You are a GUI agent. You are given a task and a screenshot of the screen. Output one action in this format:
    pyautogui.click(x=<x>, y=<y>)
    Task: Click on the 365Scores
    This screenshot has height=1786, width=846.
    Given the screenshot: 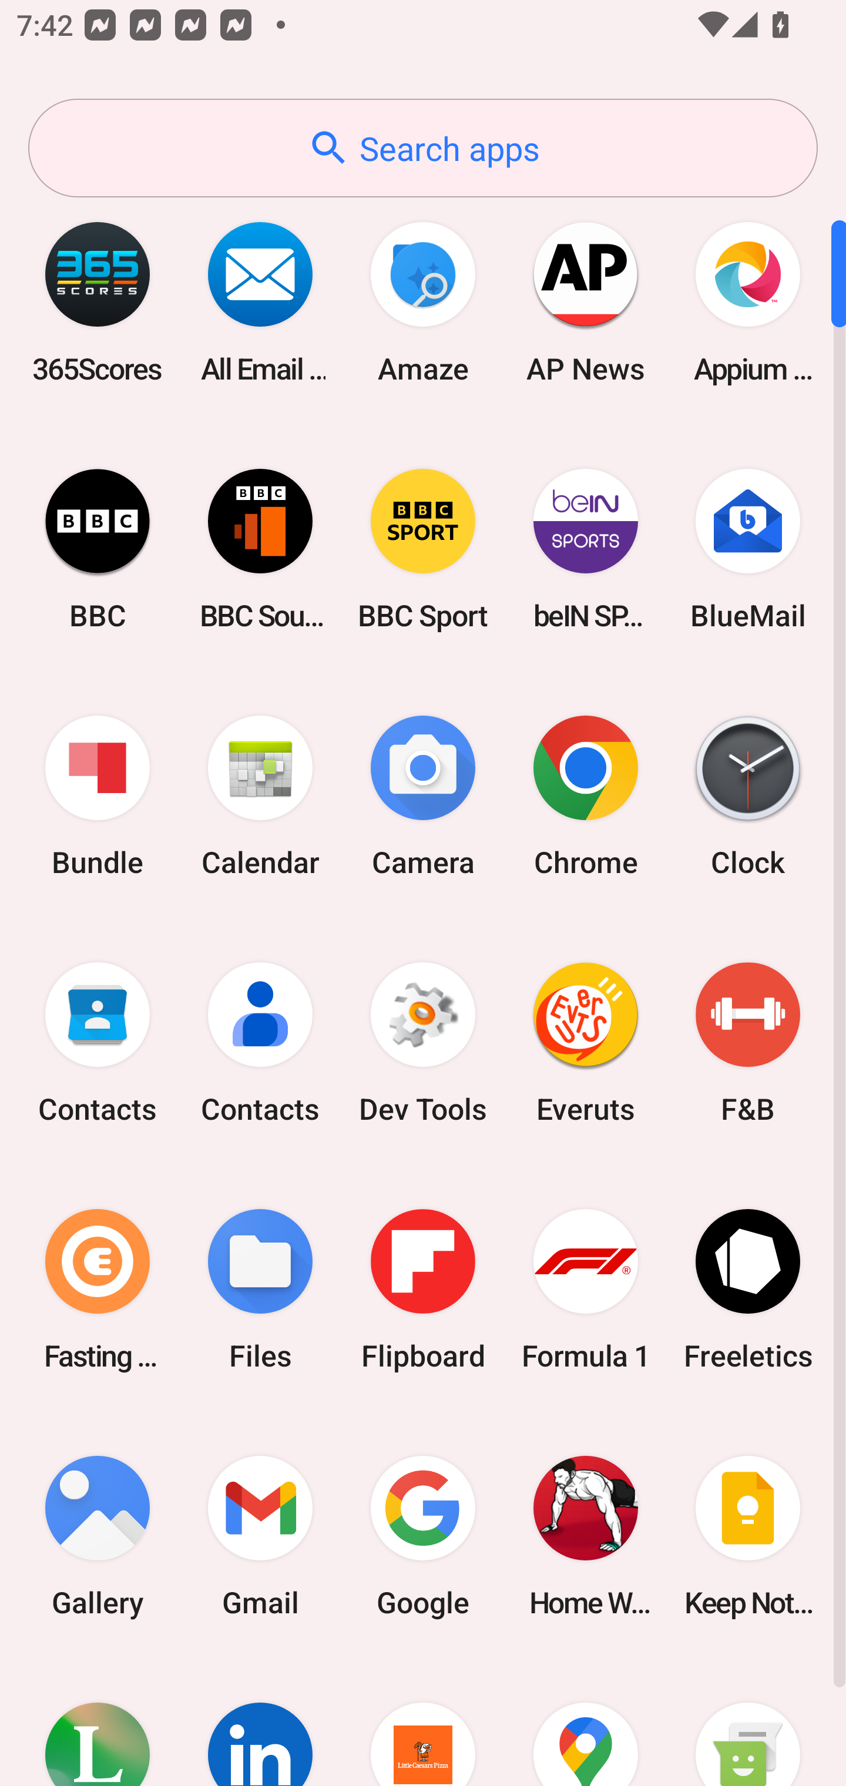 What is the action you would take?
    pyautogui.click(x=98, y=302)
    